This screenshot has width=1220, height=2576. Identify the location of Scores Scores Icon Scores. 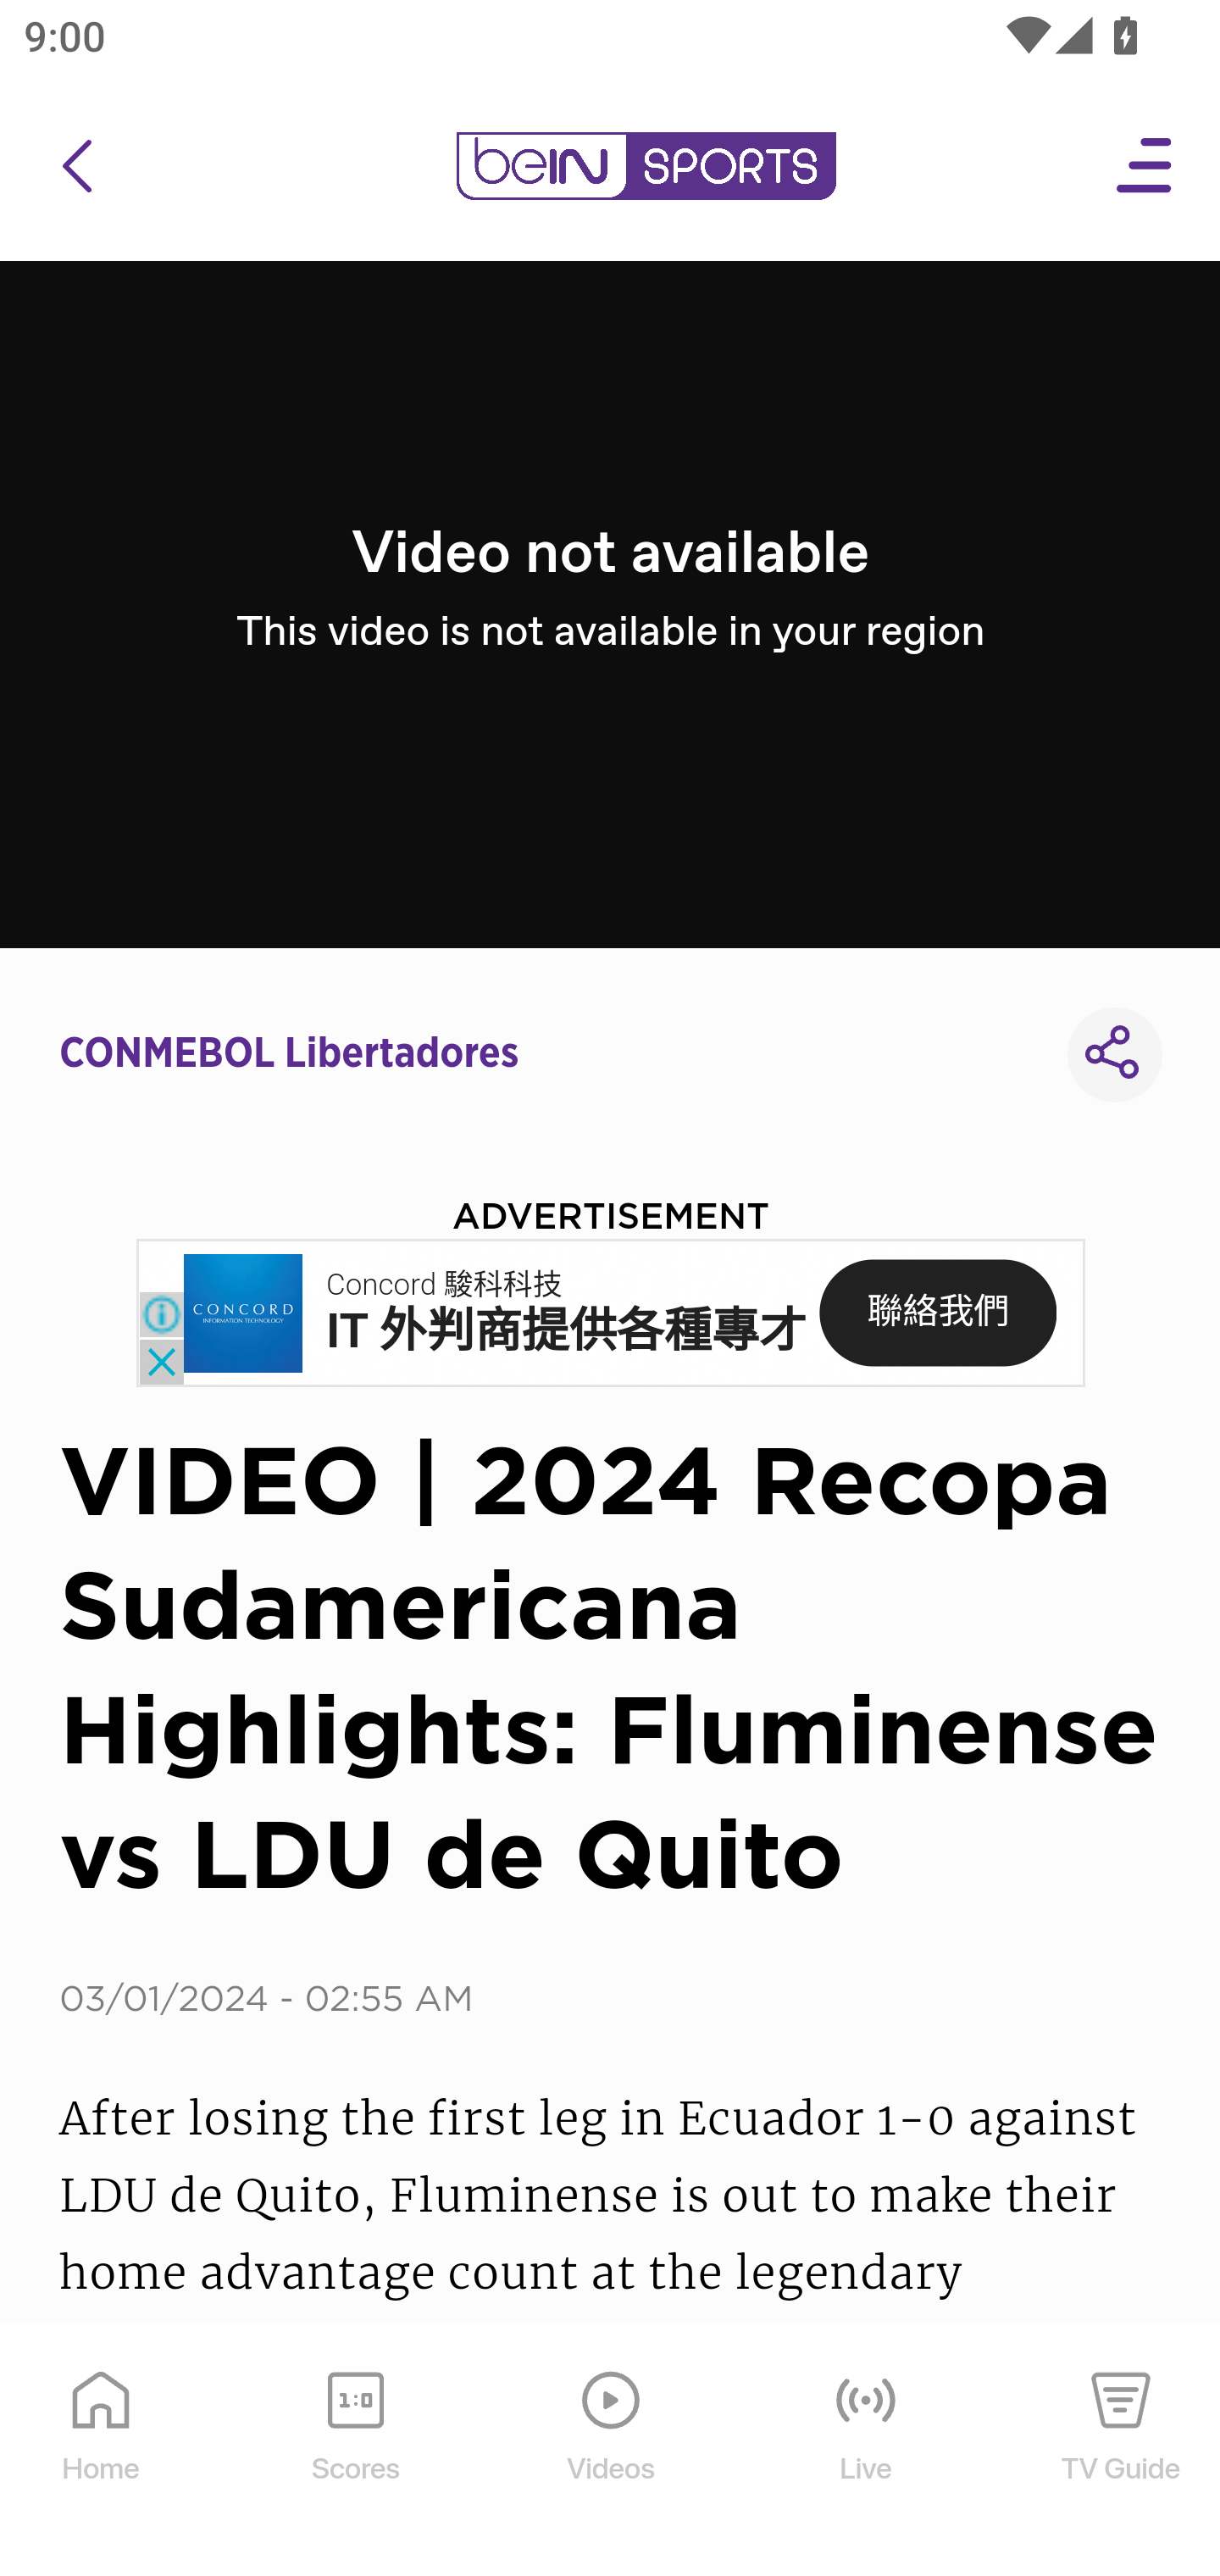
(355, 2451).